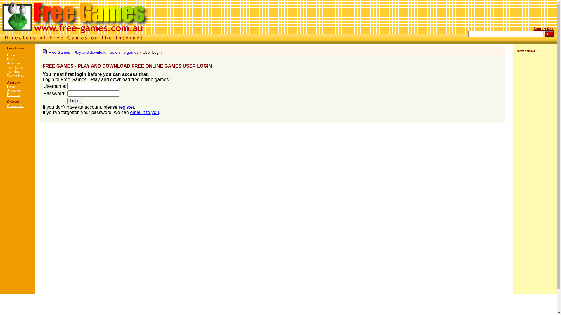 The height and width of the screenshot is (315, 561). What do you see at coordinates (549, 34) in the screenshot?
I see `Go` at bounding box center [549, 34].